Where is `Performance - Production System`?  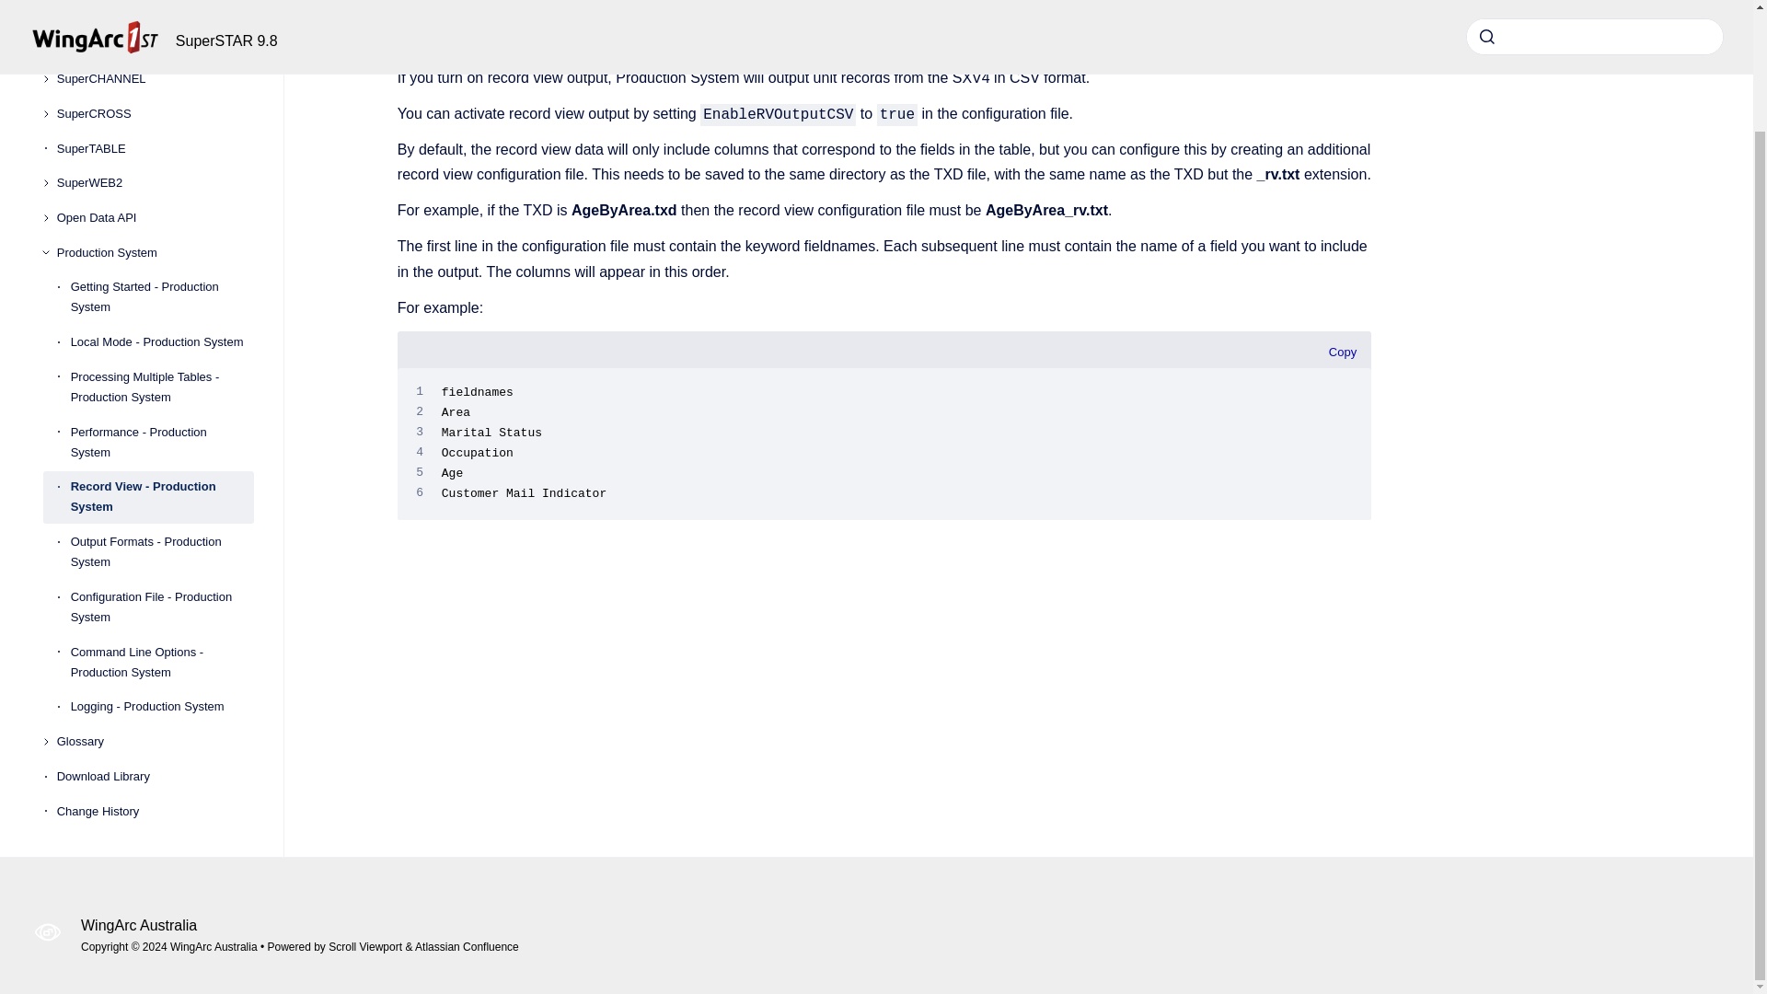 Performance - Production System is located at coordinates (162, 414).